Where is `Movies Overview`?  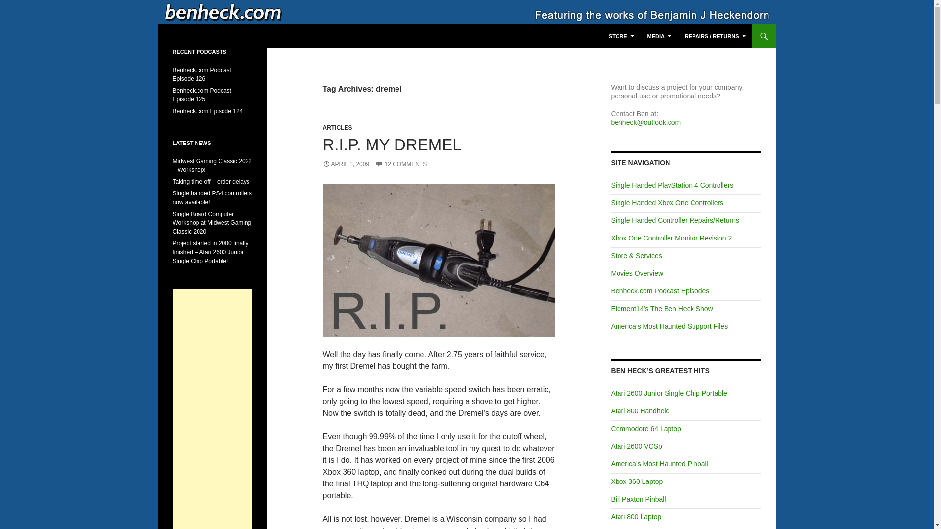 Movies Overview is located at coordinates (637, 273).